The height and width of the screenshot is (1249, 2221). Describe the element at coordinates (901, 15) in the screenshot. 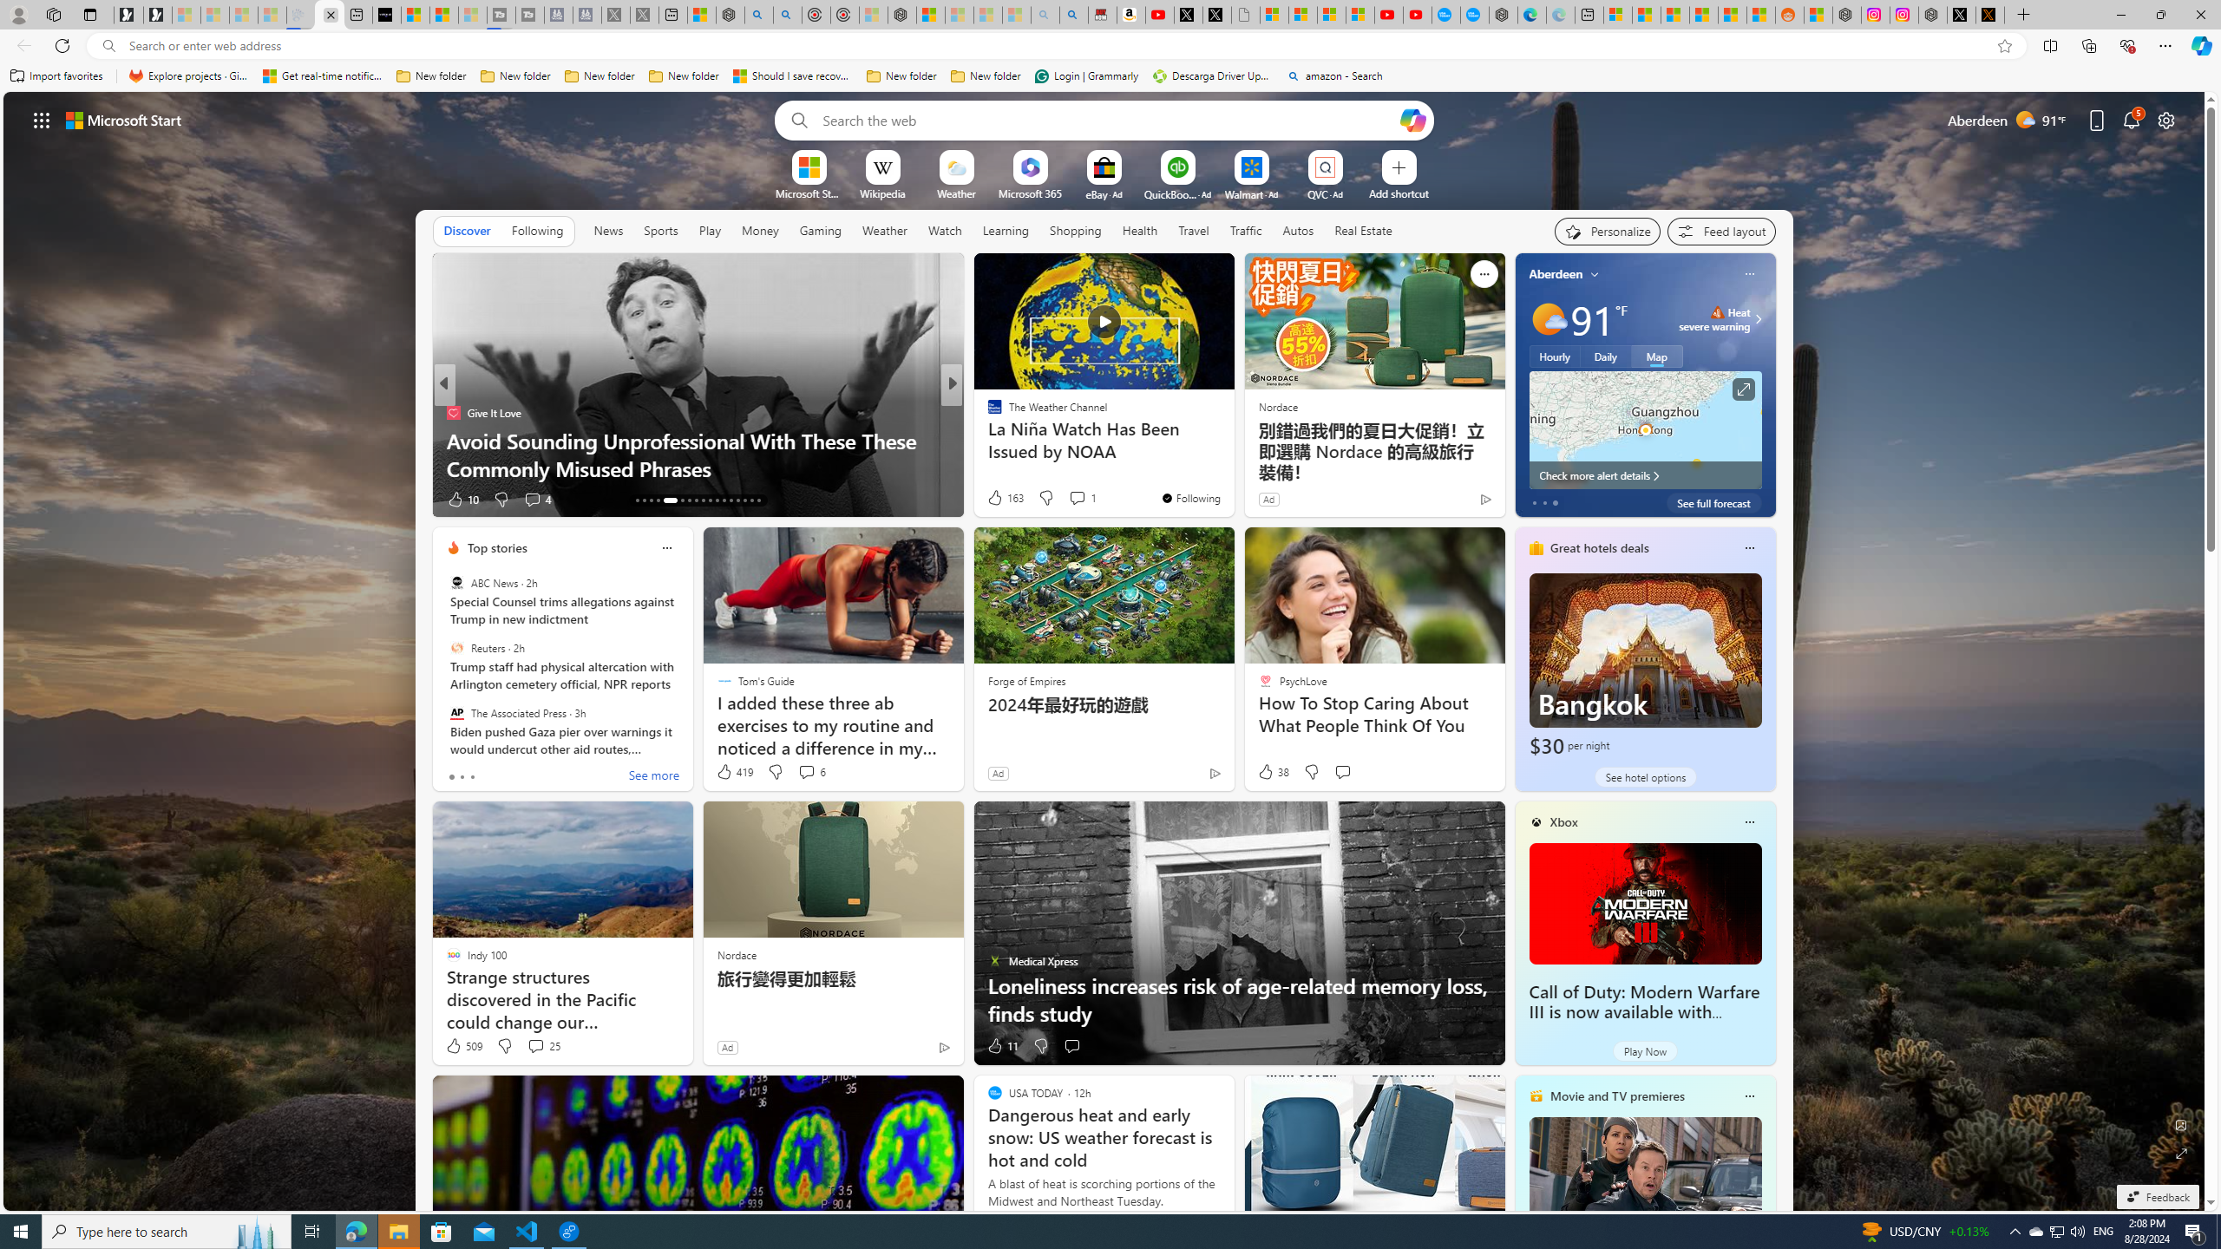

I see `Nordace - Nordace Siena Is Not An Ordinary Backpack` at that location.